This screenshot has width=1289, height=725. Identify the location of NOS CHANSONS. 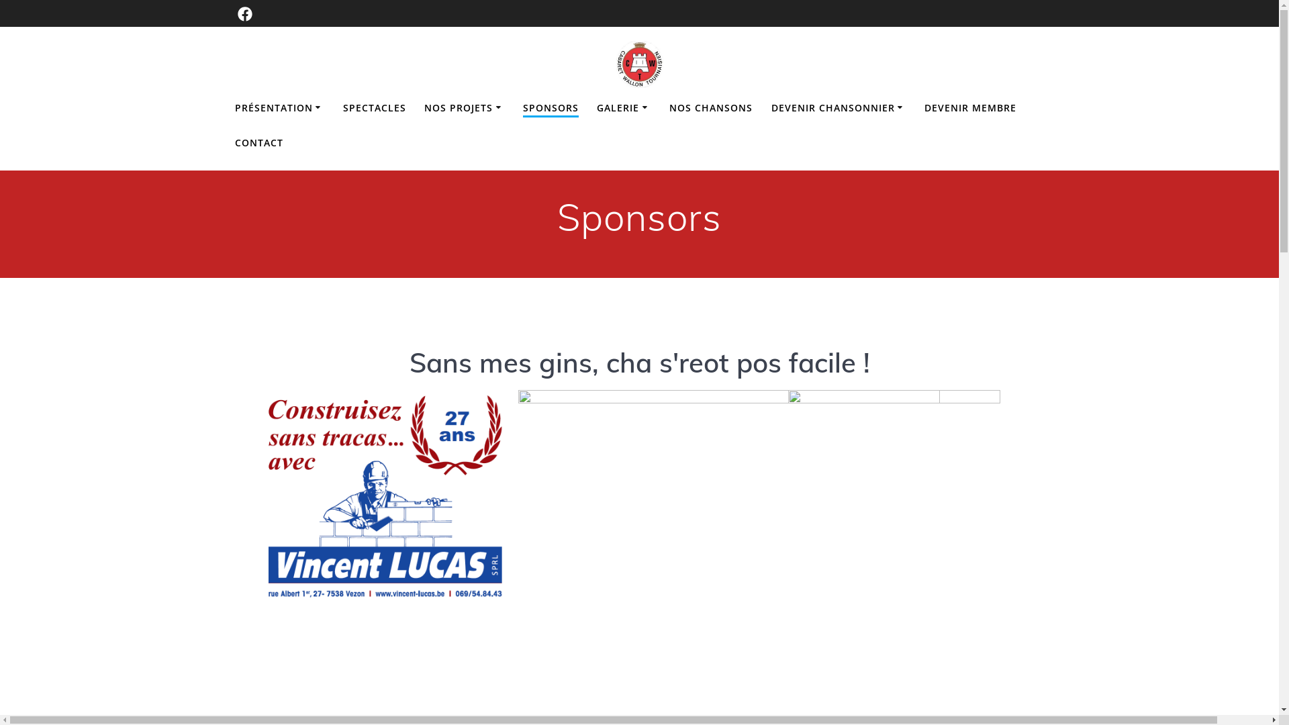
(711, 108).